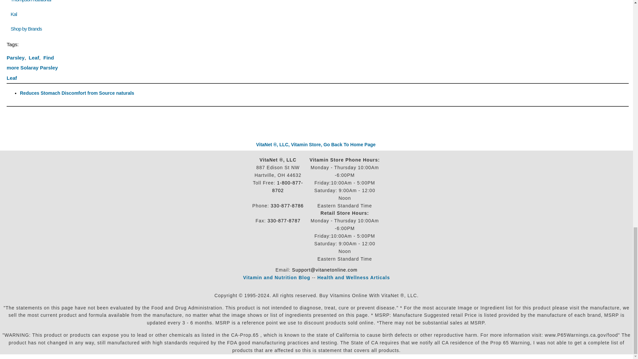 The image size is (638, 359). Describe the element at coordinates (15, 58) in the screenshot. I see `Search for: Parsley` at that location.